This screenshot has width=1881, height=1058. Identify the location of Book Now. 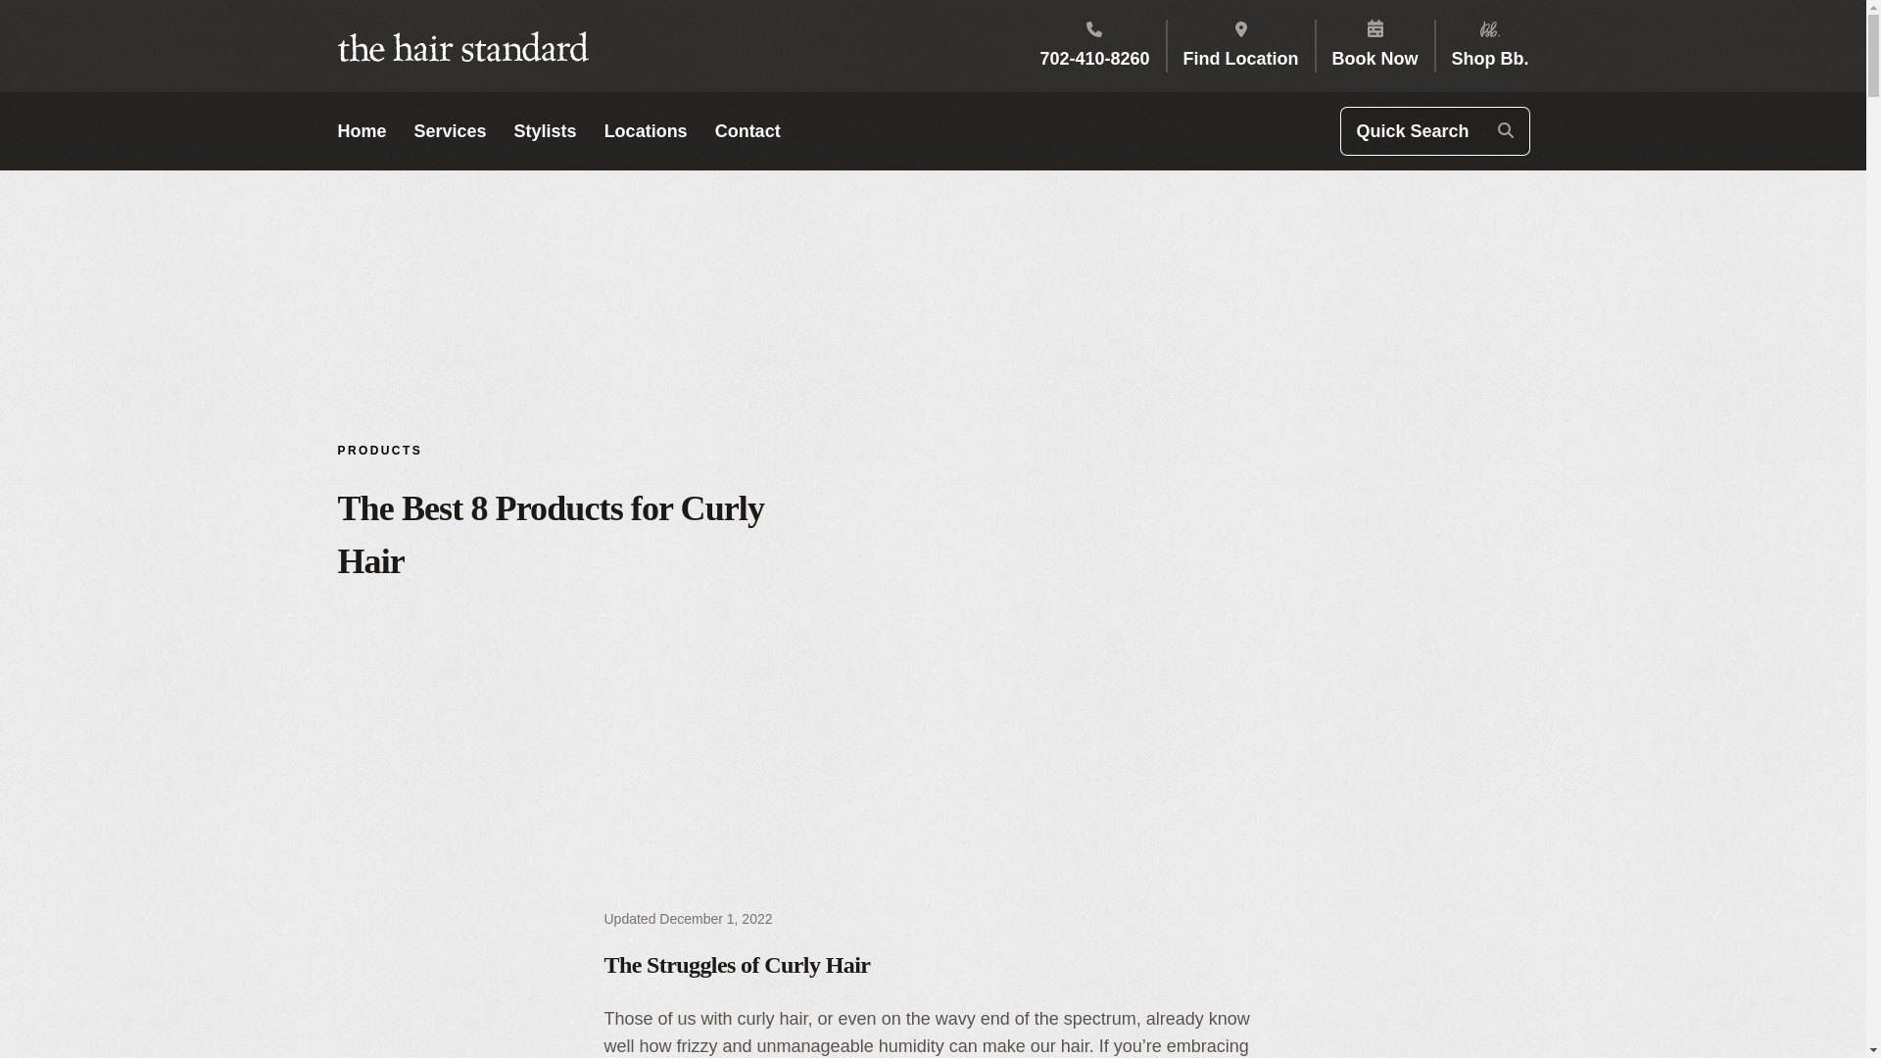
(1375, 59).